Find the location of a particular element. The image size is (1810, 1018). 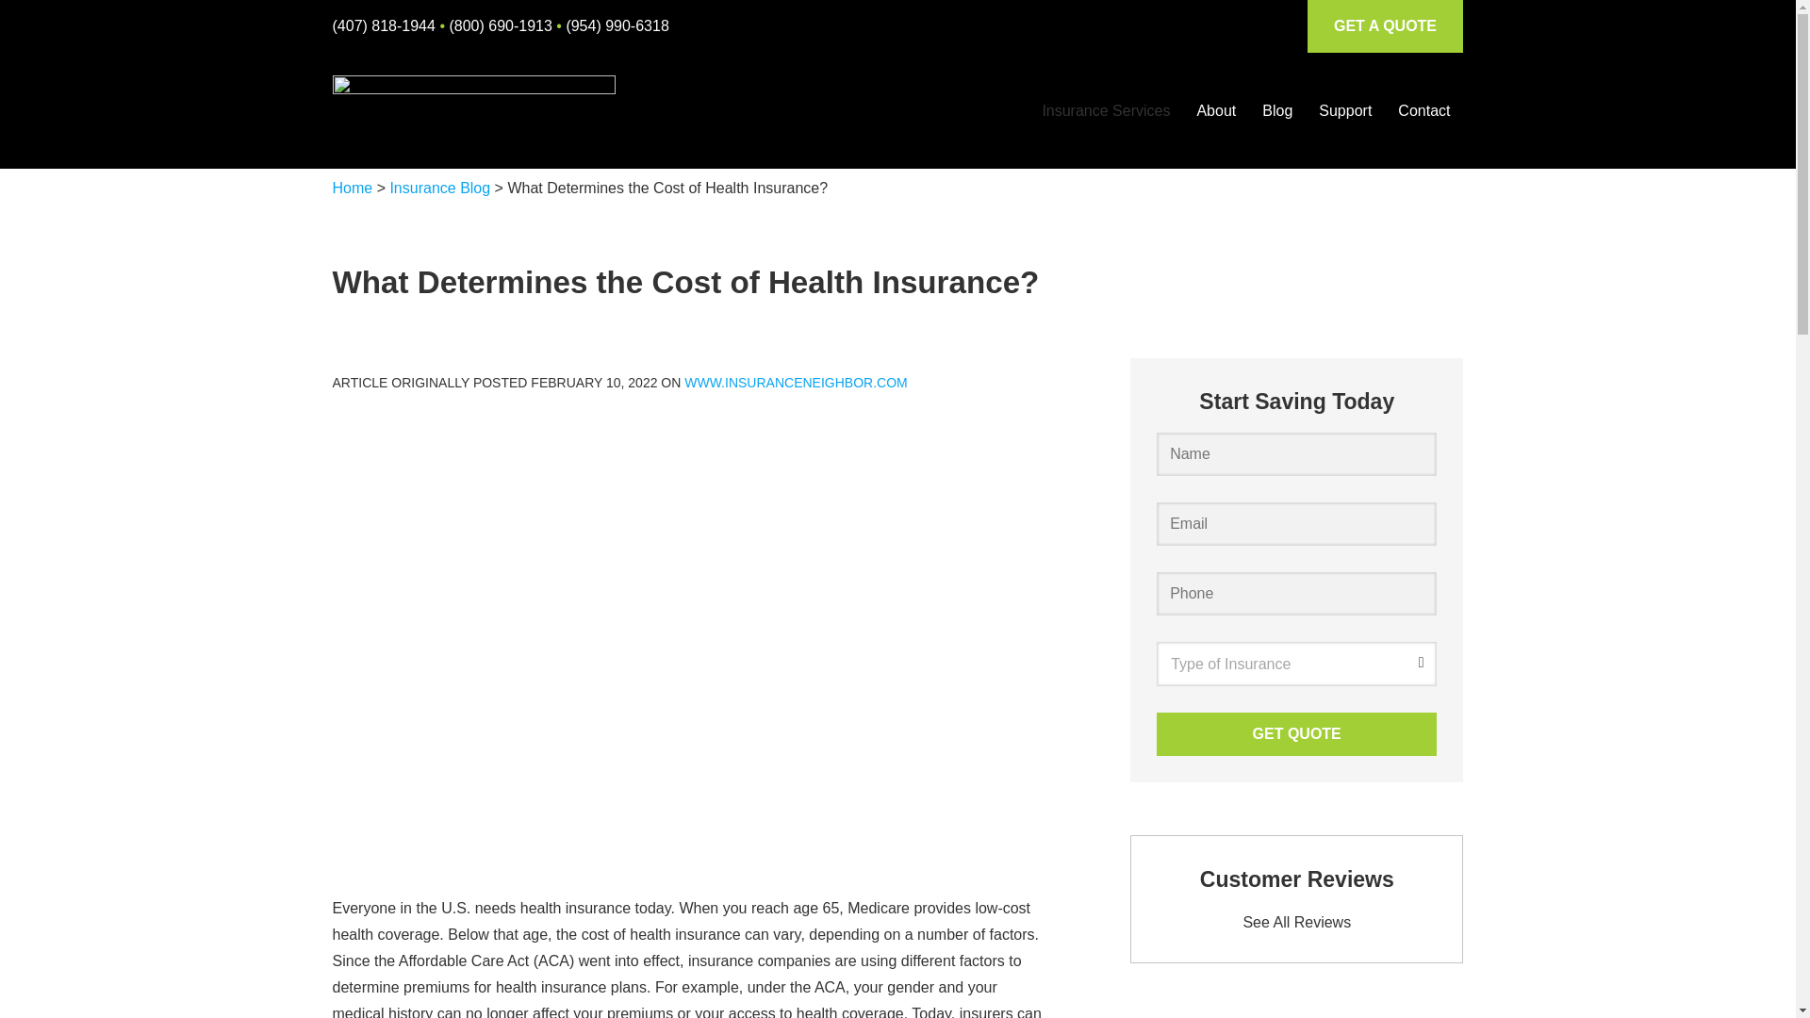

Insurance Services is located at coordinates (1105, 110).